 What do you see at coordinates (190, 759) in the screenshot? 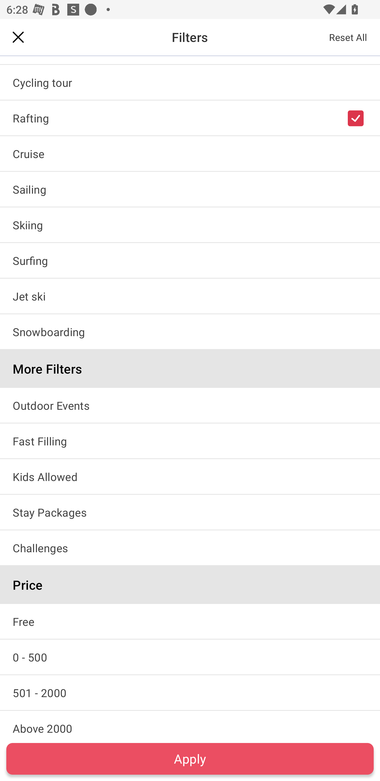
I see `Apply` at bounding box center [190, 759].